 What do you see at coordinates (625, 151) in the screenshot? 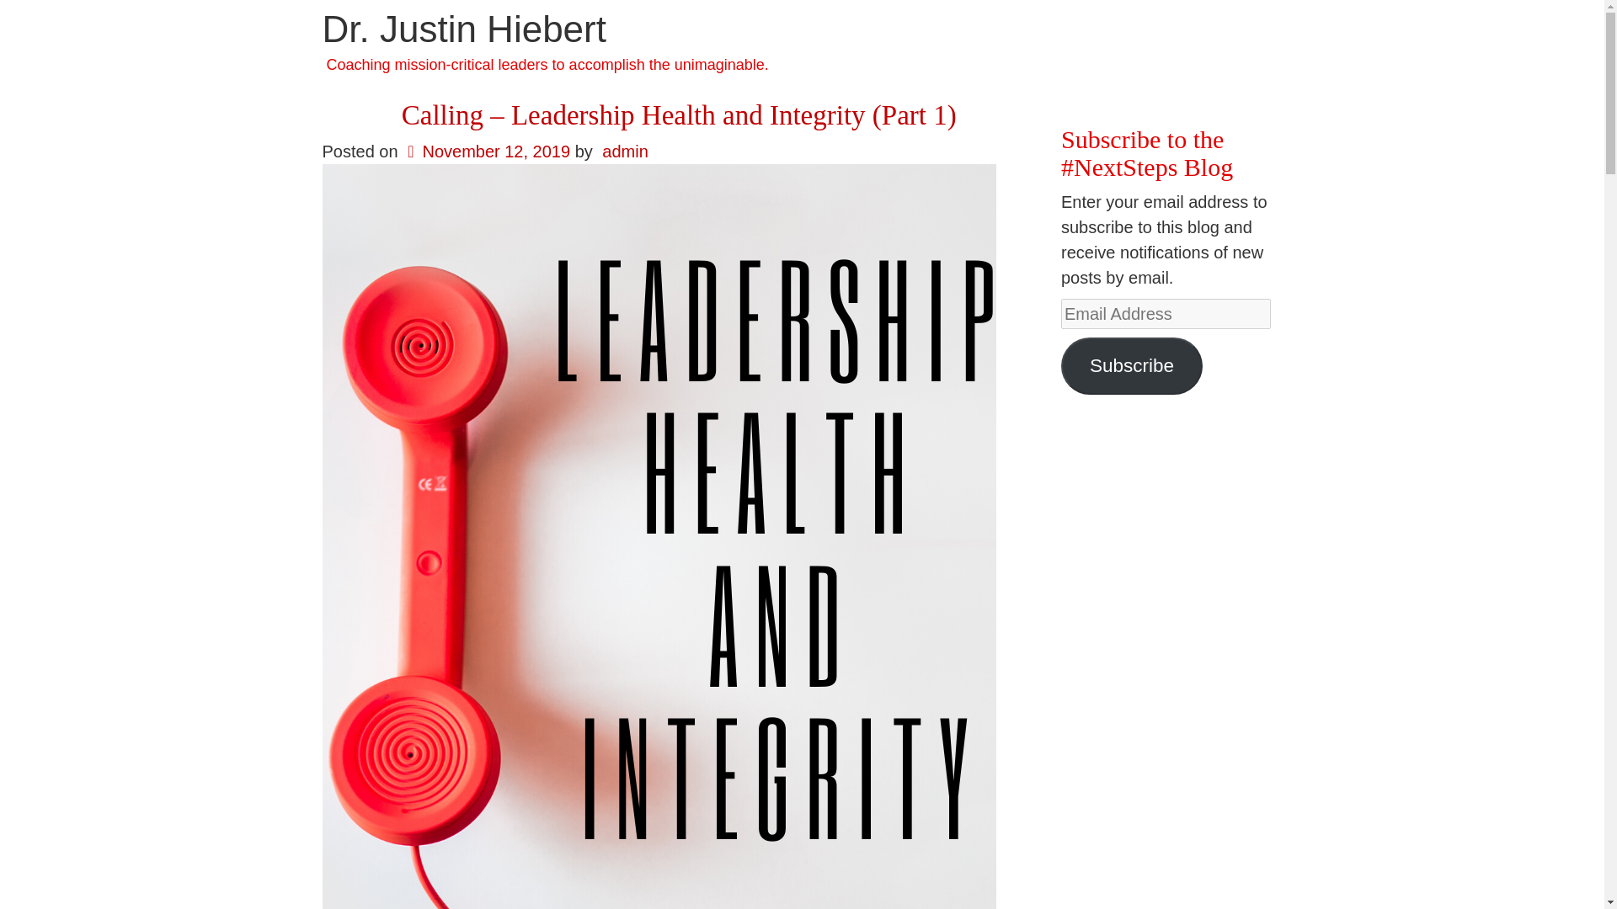
I see `admin` at bounding box center [625, 151].